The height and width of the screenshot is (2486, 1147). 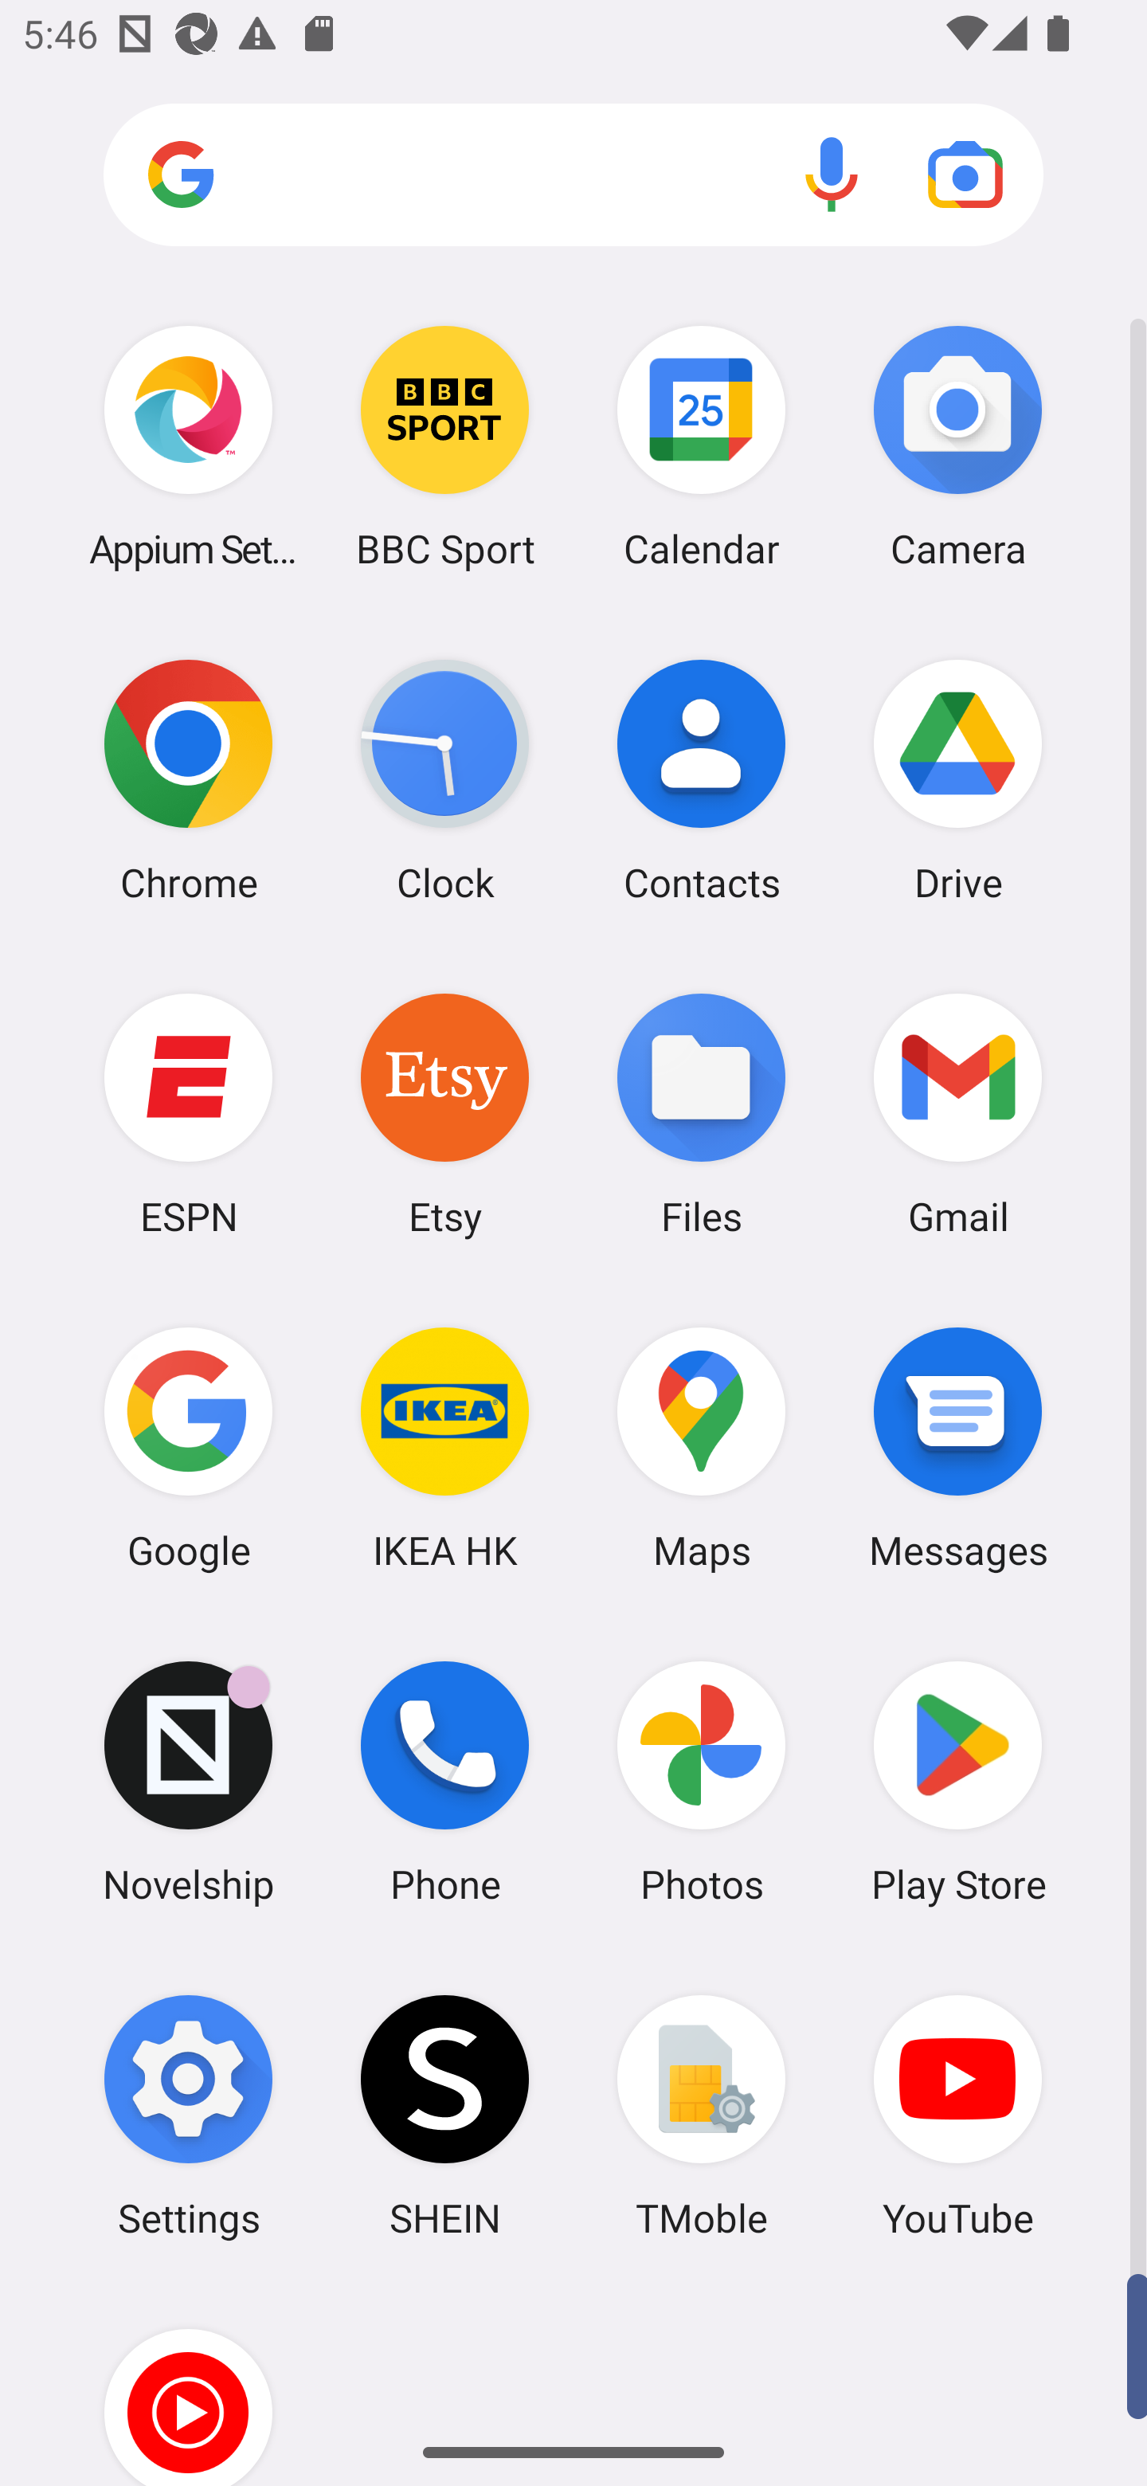 What do you see at coordinates (957, 1448) in the screenshot?
I see `Messages` at bounding box center [957, 1448].